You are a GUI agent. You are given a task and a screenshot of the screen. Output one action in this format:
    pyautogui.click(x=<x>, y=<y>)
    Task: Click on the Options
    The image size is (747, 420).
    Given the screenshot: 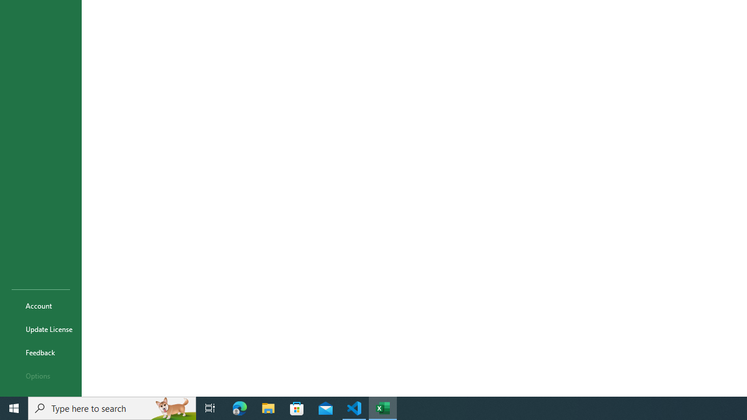 What is the action you would take?
    pyautogui.click(x=41, y=376)
    